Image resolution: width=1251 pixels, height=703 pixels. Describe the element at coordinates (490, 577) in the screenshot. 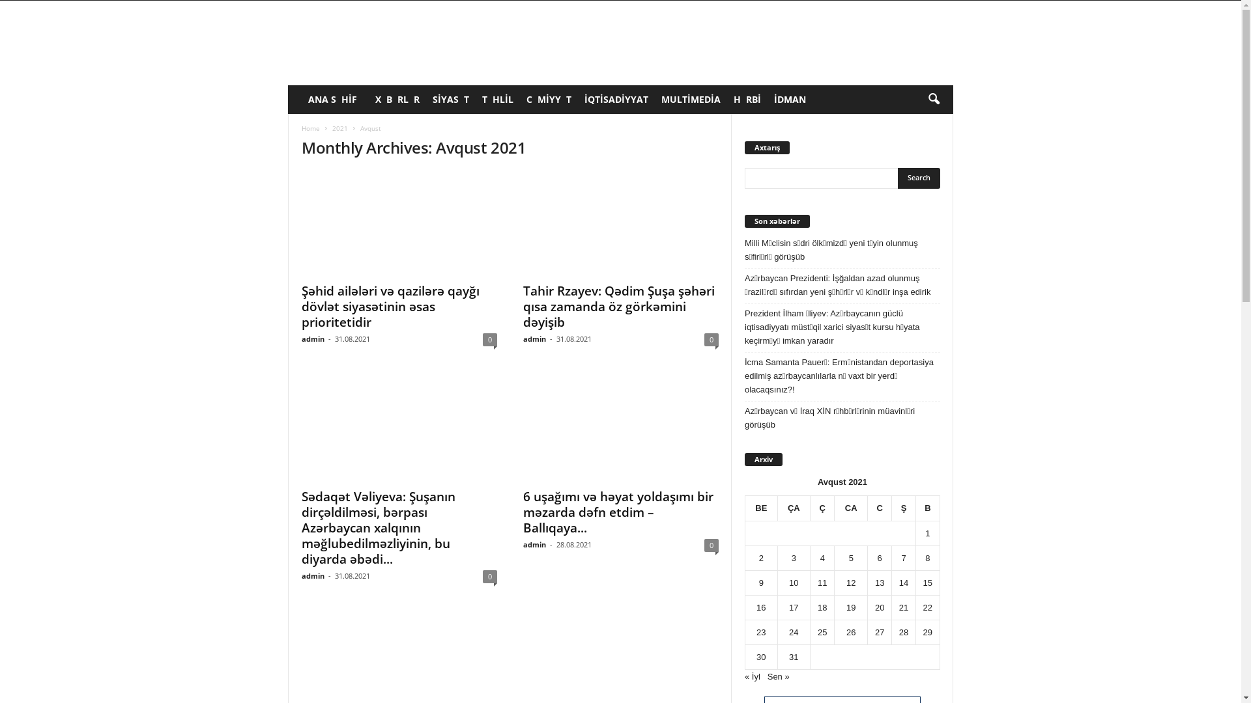

I see `0` at that location.